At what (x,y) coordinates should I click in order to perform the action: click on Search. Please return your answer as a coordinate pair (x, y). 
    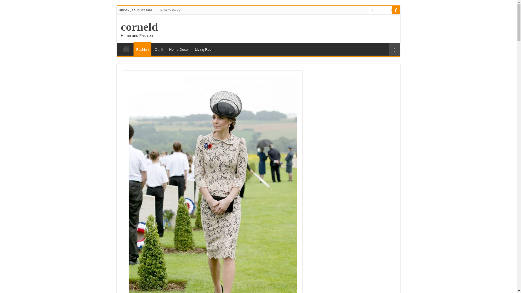
    Looking at the image, I should click on (380, 10).